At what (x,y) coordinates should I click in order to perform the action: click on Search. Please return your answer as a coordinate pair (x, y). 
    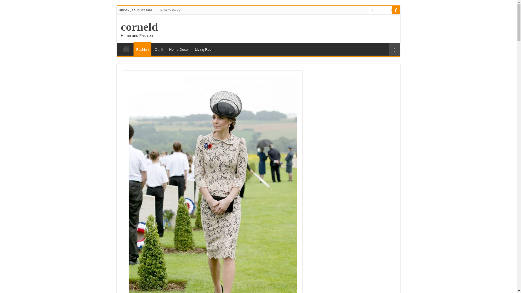
    Looking at the image, I should click on (380, 10).